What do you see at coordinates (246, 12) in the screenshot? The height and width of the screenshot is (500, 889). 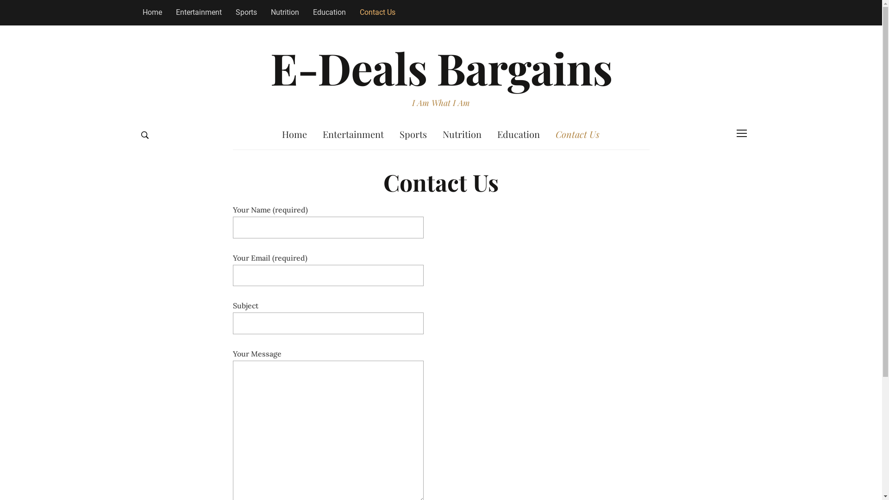 I see `Sports` at bounding box center [246, 12].